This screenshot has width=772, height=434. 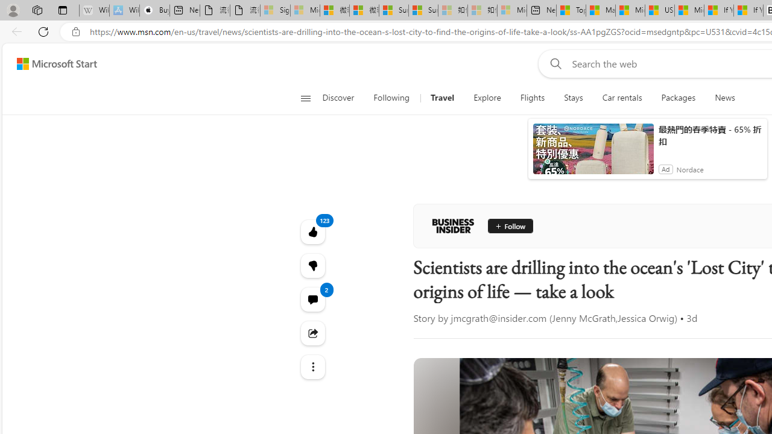 What do you see at coordinates (487, 98) in the screenshot?
I see `Explore` at bounding box center [487, 98].